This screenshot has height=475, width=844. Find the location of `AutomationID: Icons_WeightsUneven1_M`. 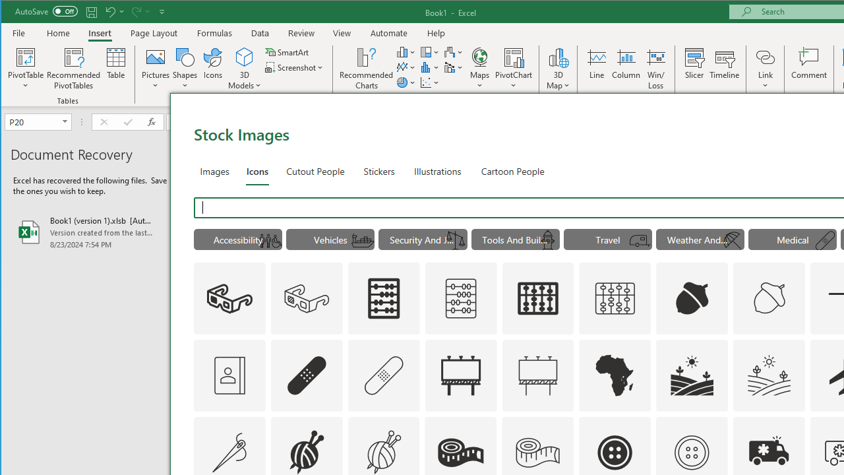

AutomationID: Icons_WeightsUneven1_M is located at coordinates (456, 241).